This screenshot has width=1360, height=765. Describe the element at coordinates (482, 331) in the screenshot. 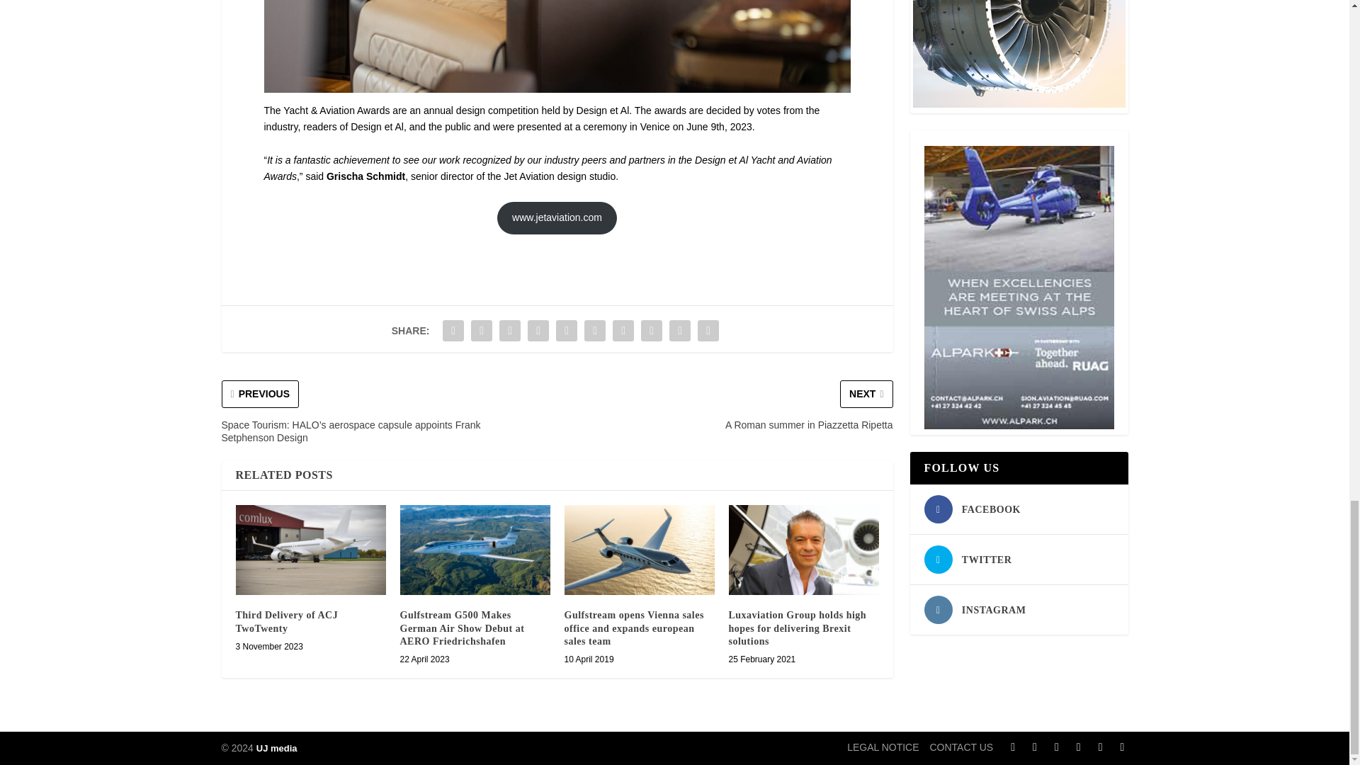

I see `Share "Jet Aviation wins design award in Venice" via Twitter` at that location.